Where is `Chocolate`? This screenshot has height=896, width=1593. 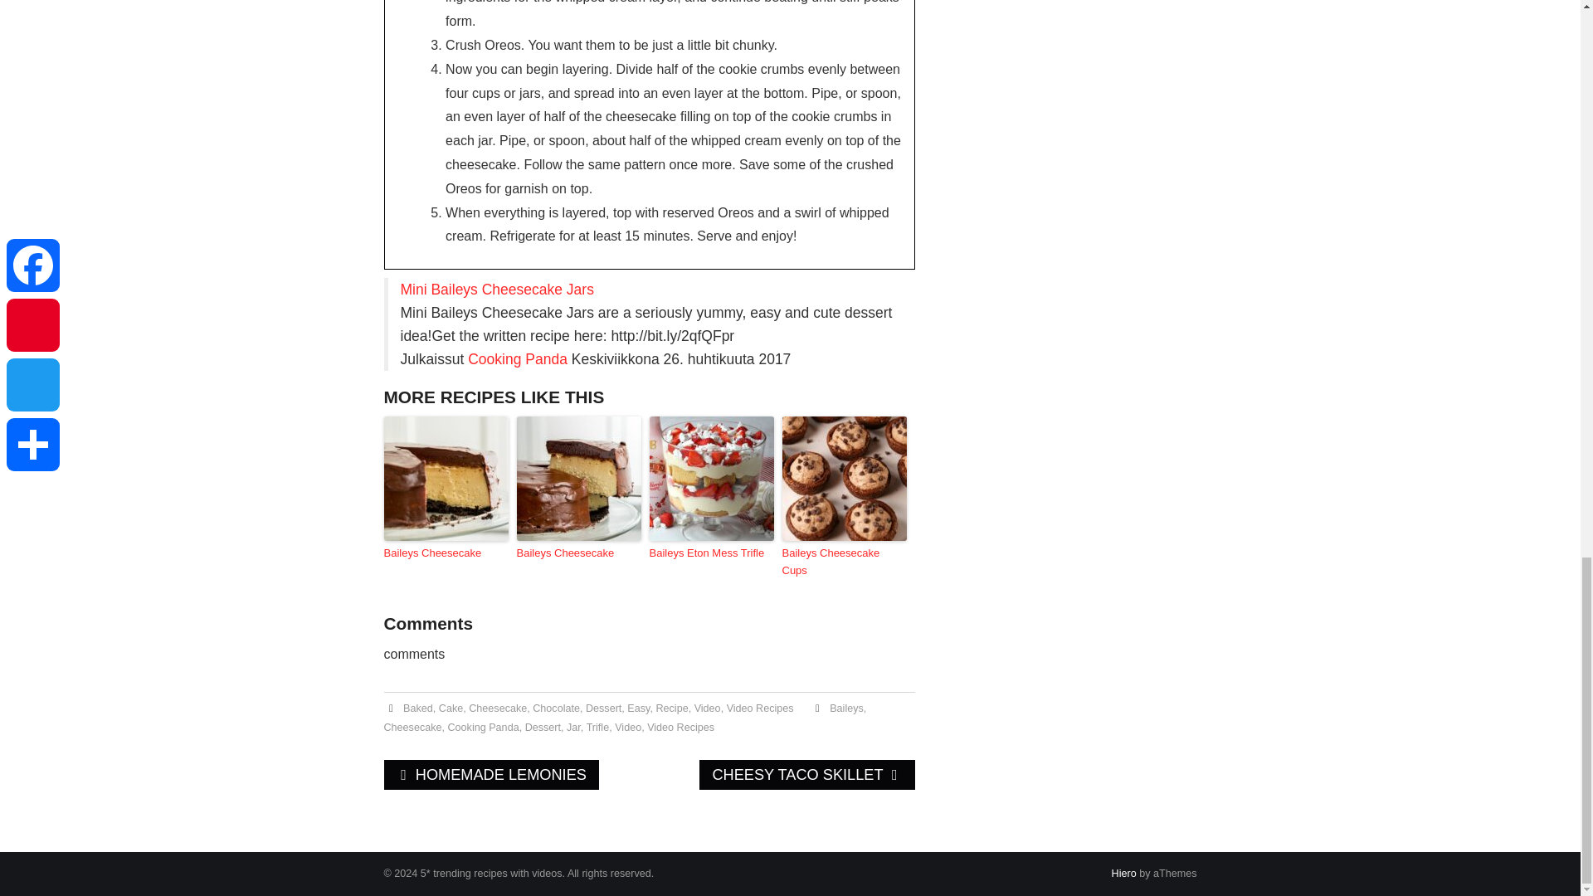 Chocolate is located at coordinates (556, 708).